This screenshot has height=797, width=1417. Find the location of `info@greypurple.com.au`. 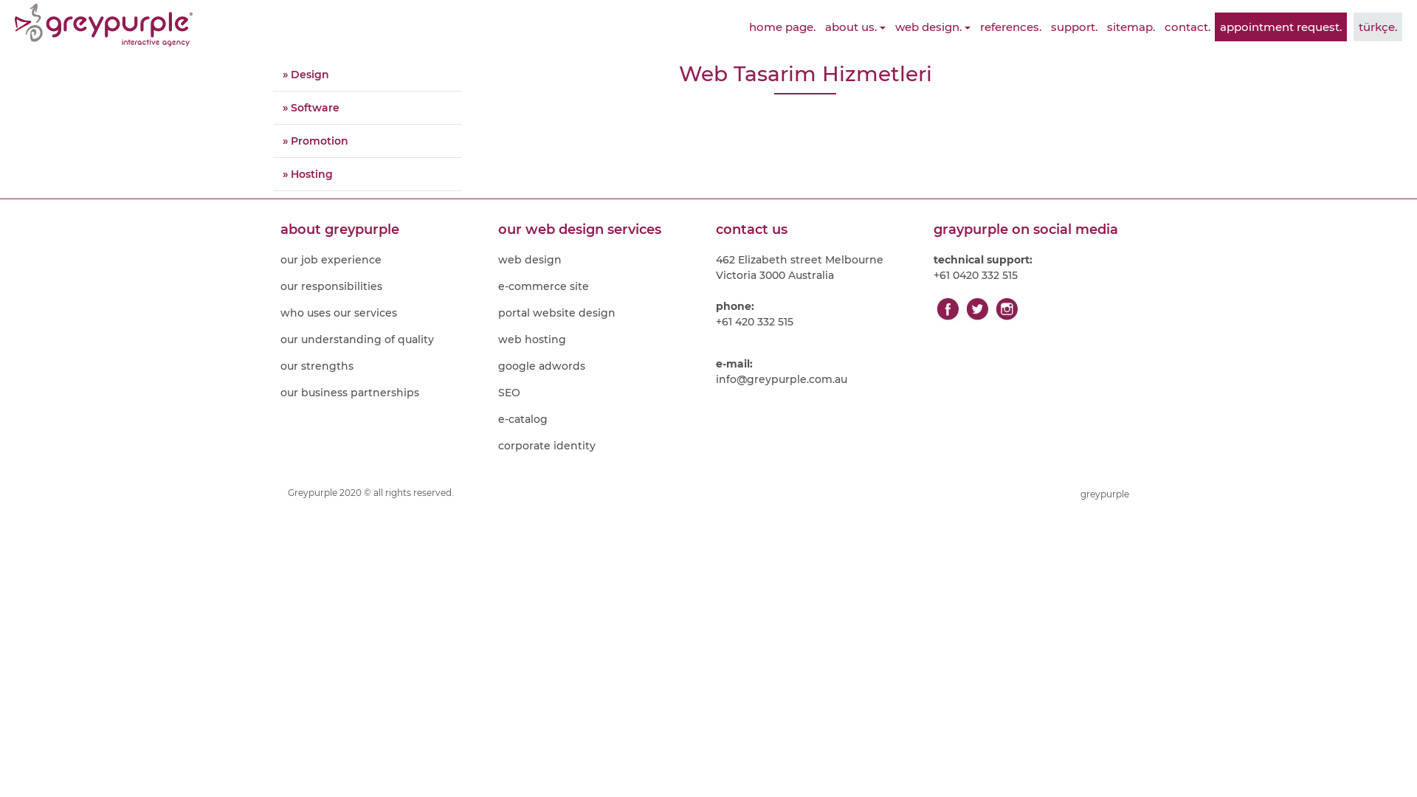

info@greypurple.com.au is located at coordinates (818, 379).